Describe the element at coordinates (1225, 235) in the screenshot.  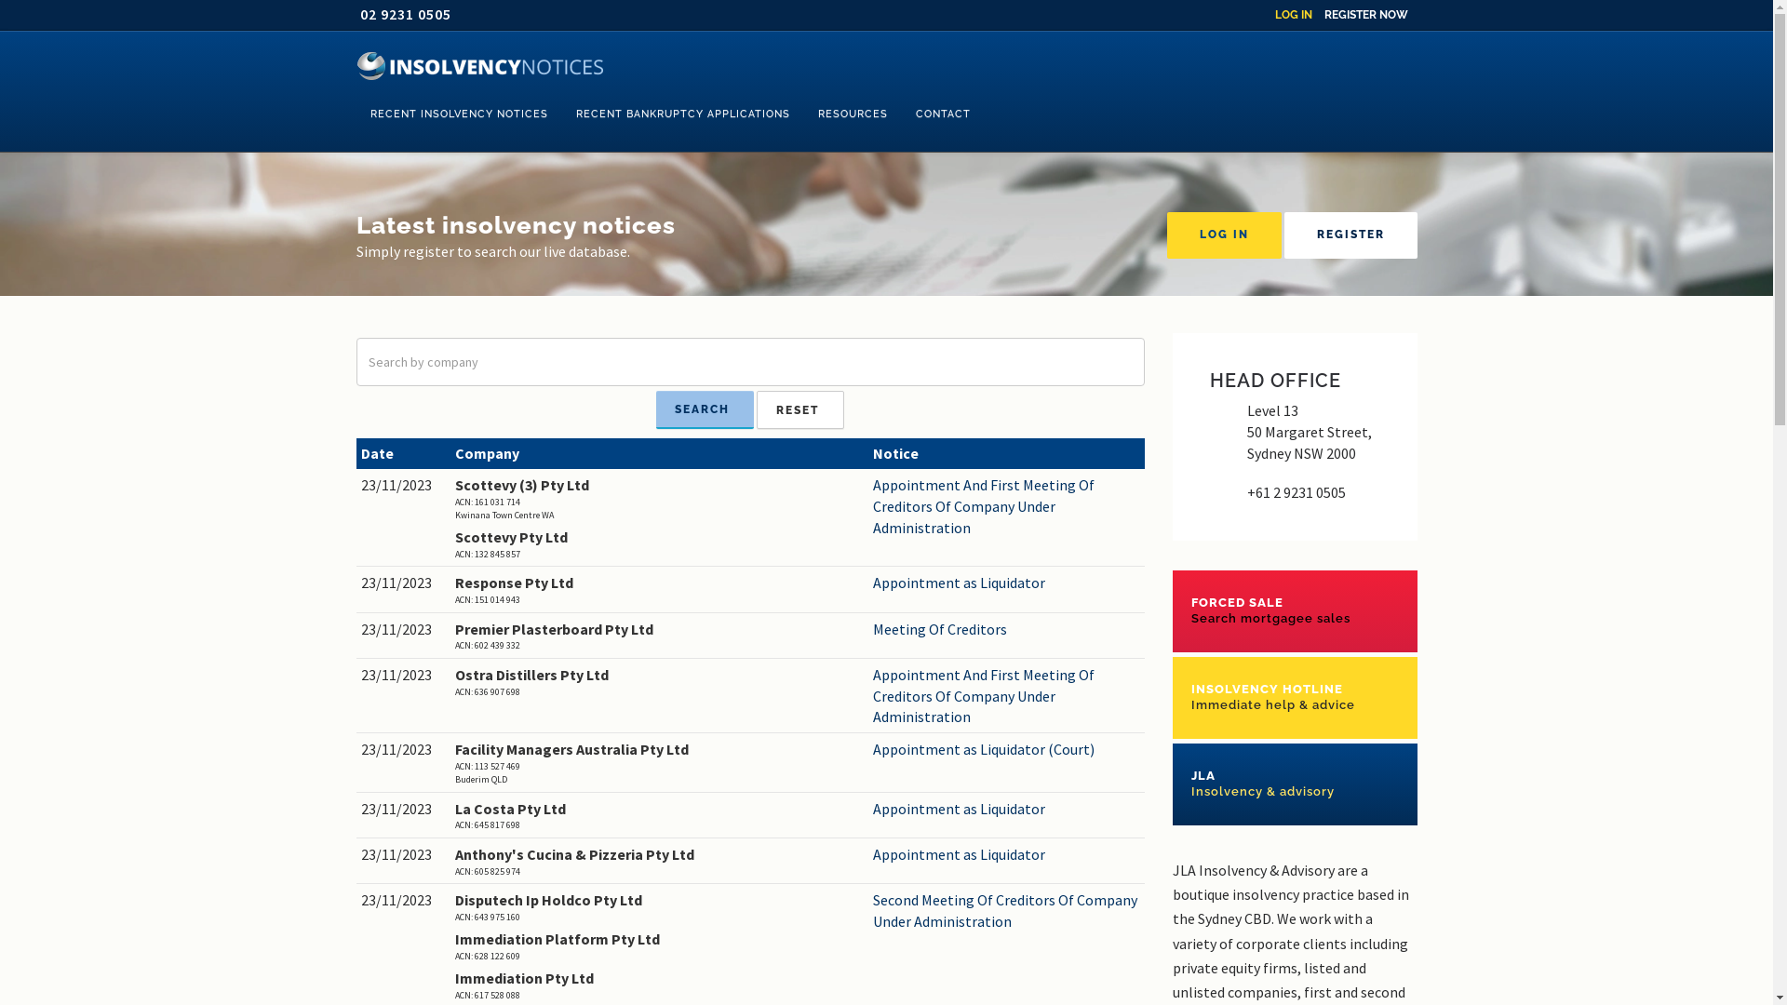
I see `LOG IN` at that location.